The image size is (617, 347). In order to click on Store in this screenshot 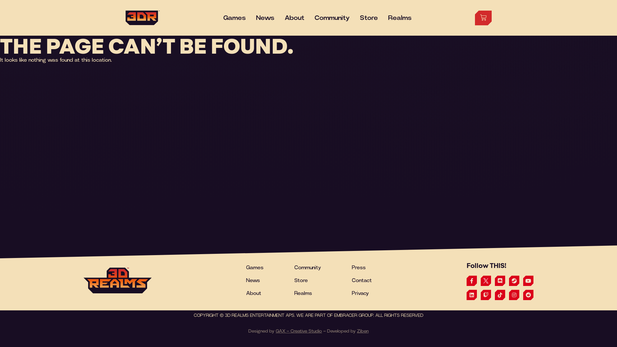, I will do `click(301, 280)`.